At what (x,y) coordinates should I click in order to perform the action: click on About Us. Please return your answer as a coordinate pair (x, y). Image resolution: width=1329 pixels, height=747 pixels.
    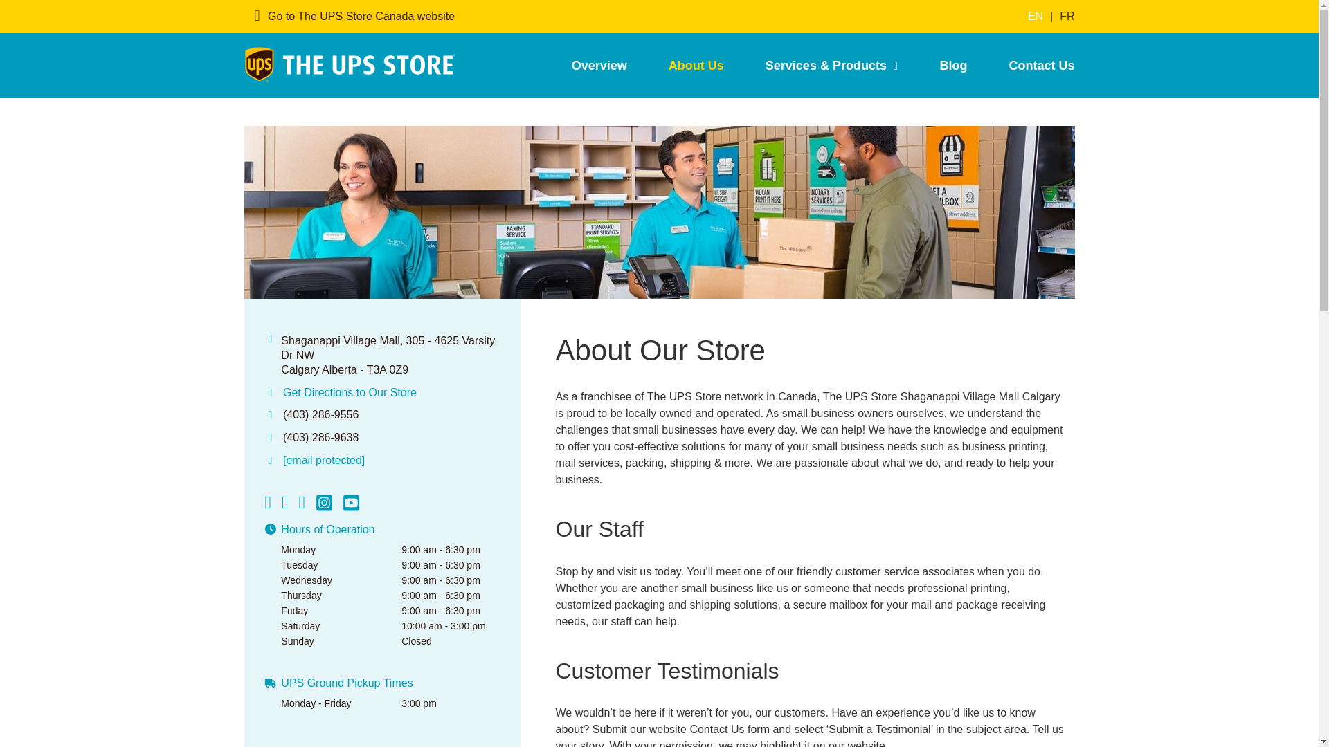
    Looking at the image, I should click on (696, 65).